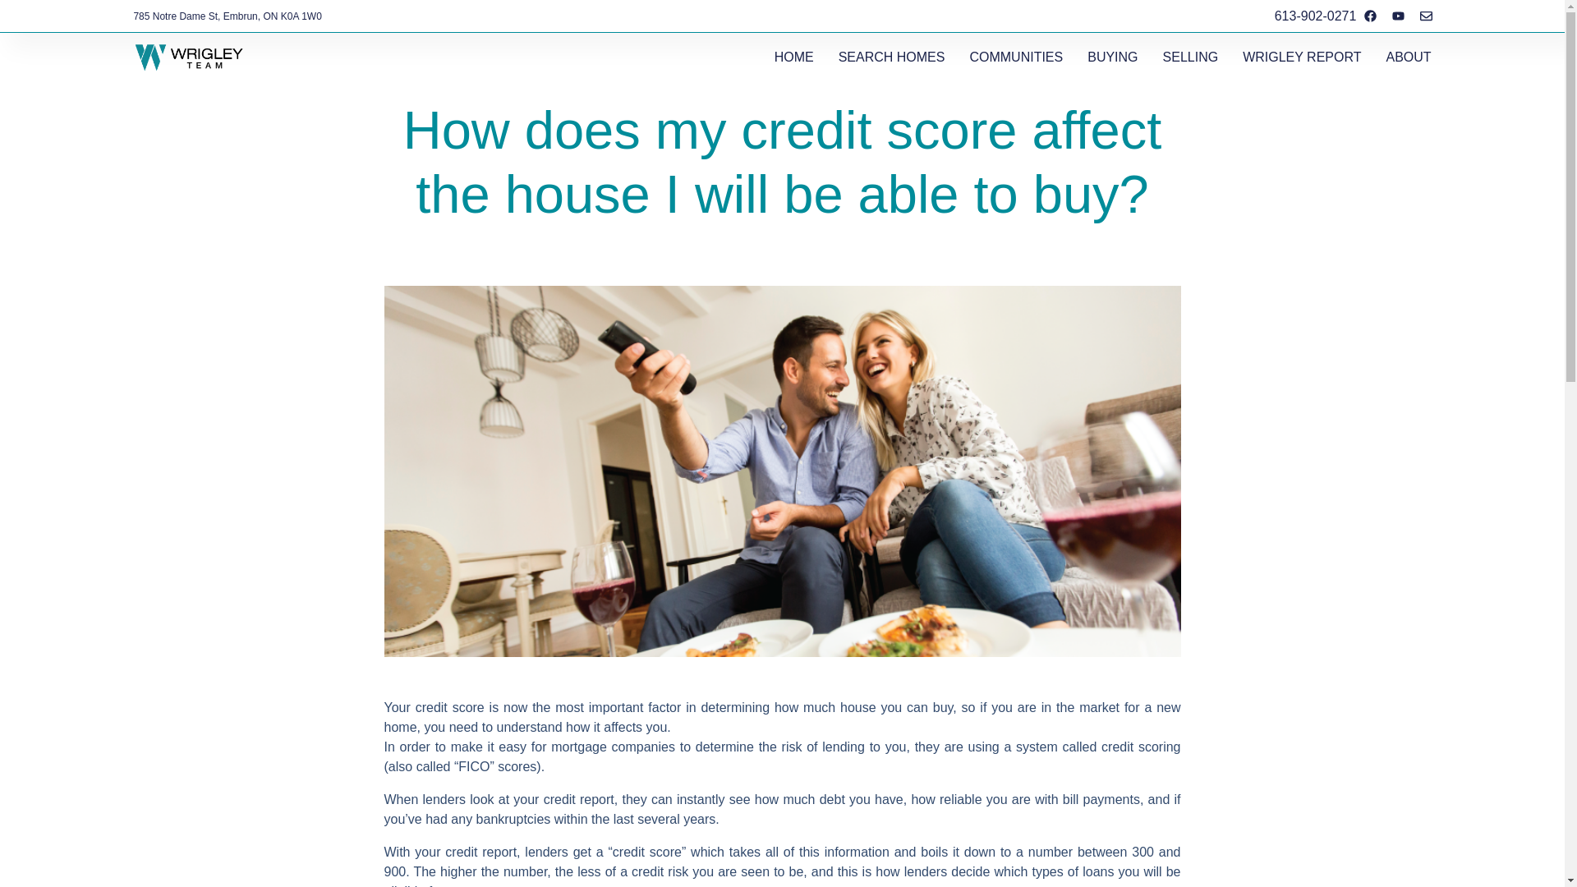  I want to click on ABOUT, so click(1408, 57).